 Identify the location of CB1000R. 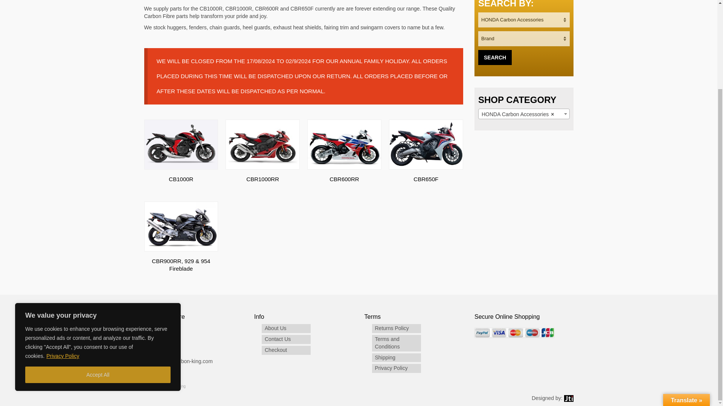
(181, 156).